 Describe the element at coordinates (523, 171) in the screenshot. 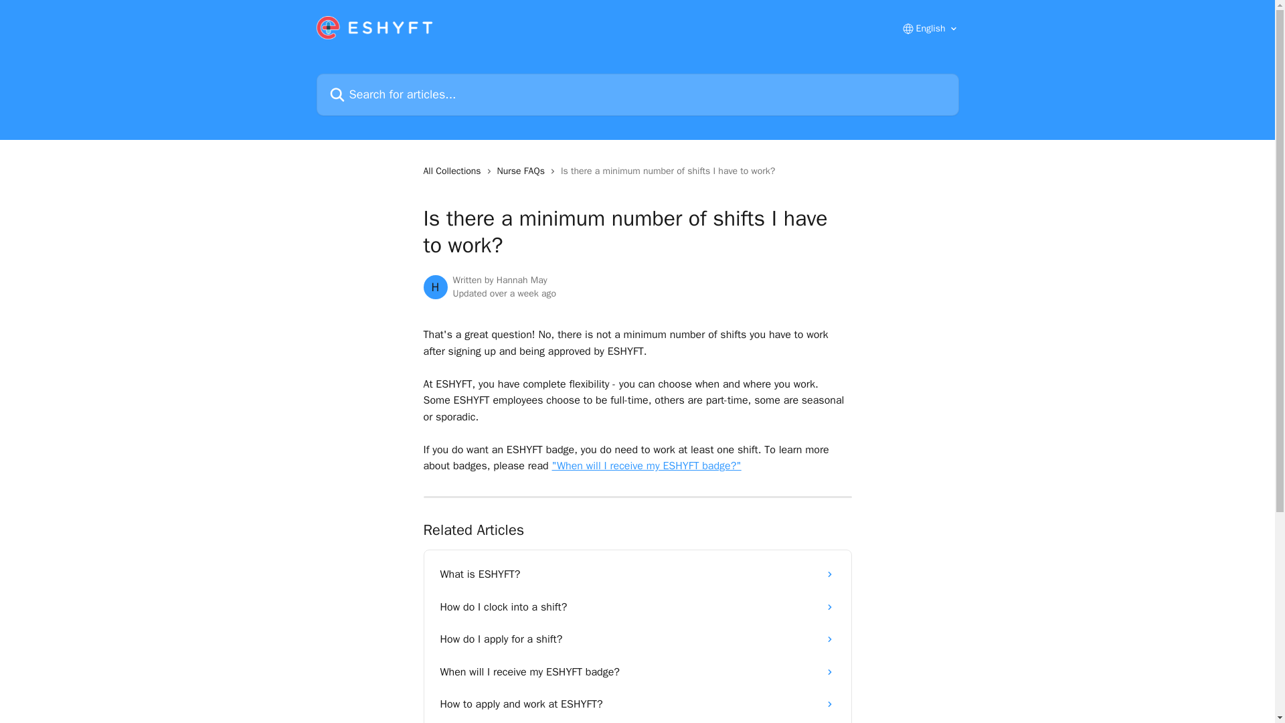

I see `Nurse FAQs` at that location.